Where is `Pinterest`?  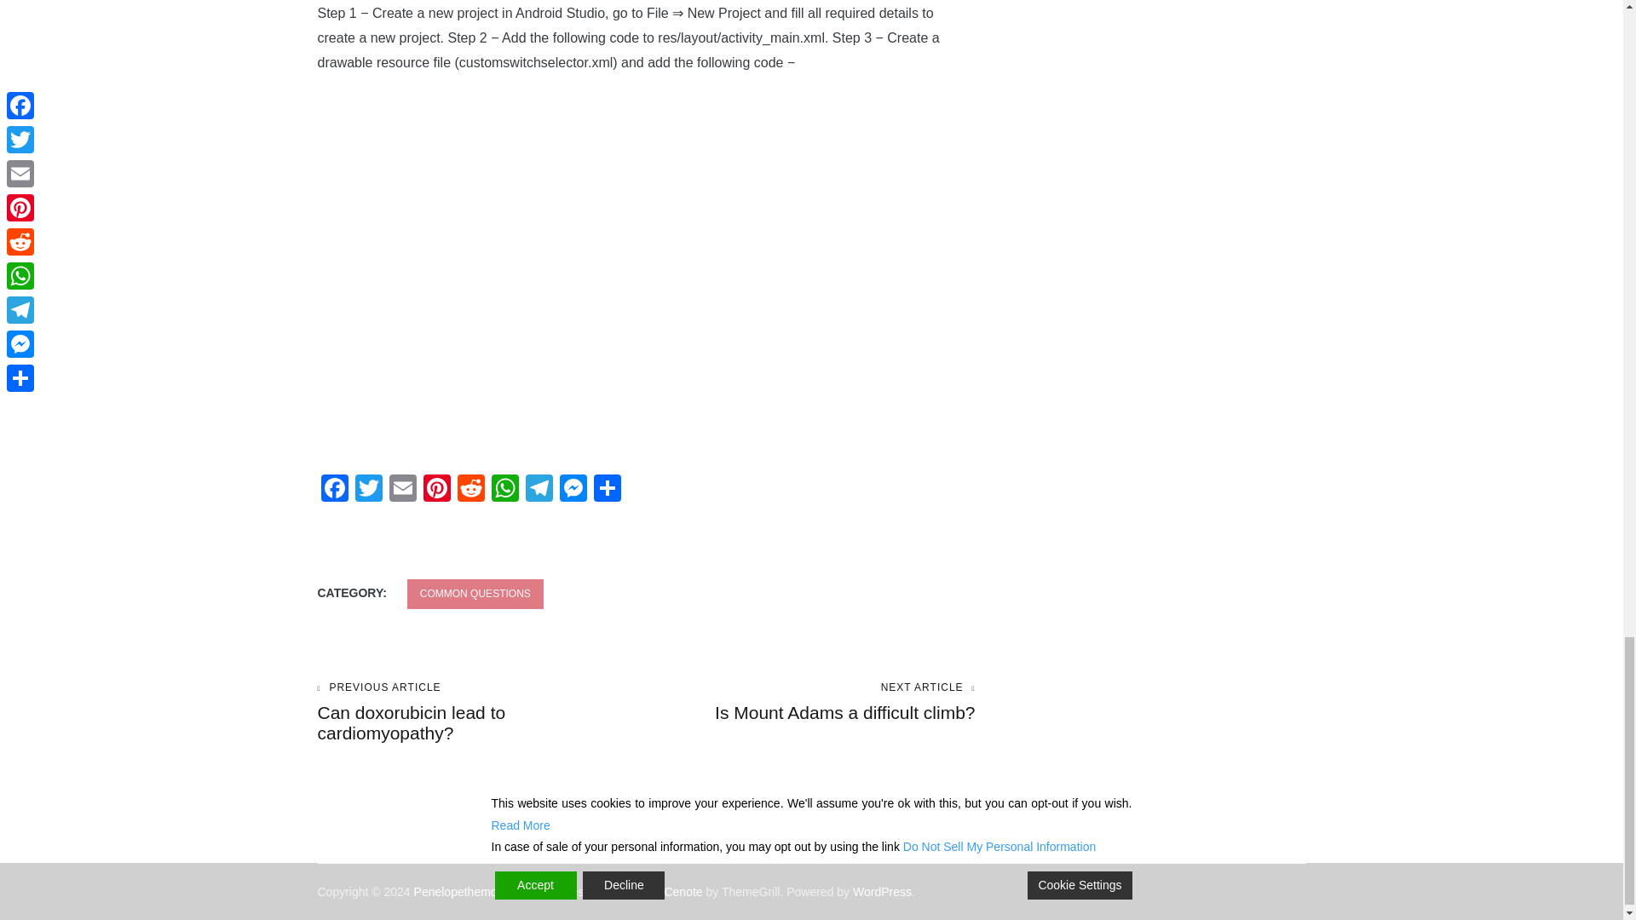 Pinterest is located at coordinates (435, 491).